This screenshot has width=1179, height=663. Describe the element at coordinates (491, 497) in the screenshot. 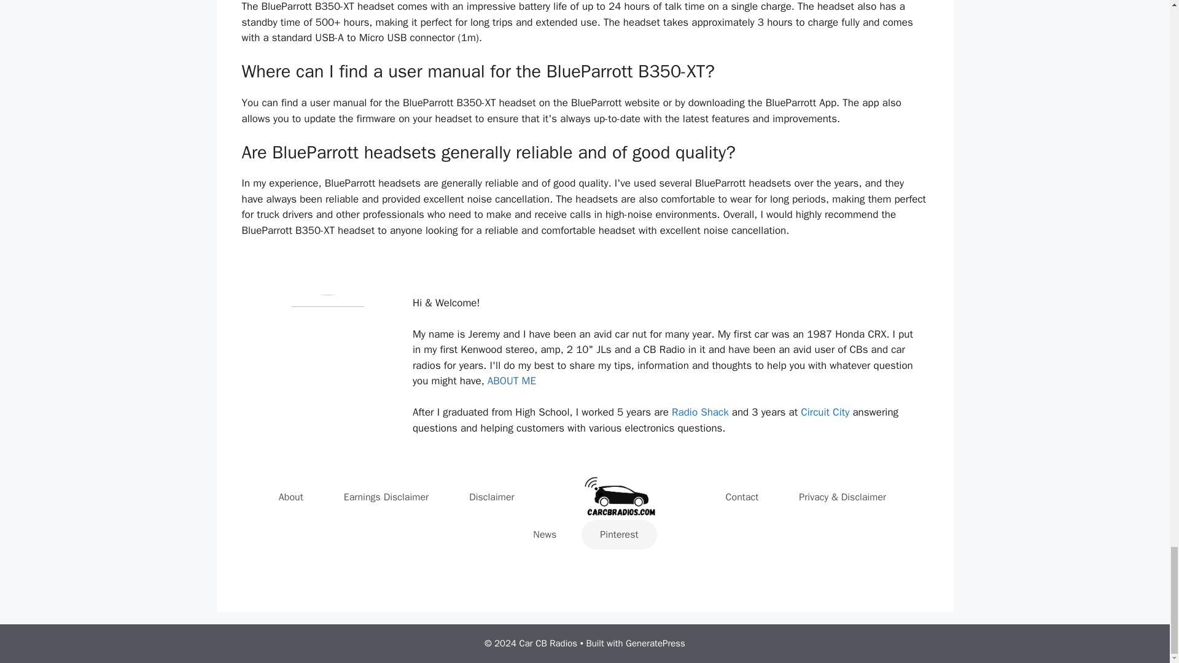

I see `Disclaimer` at that location.